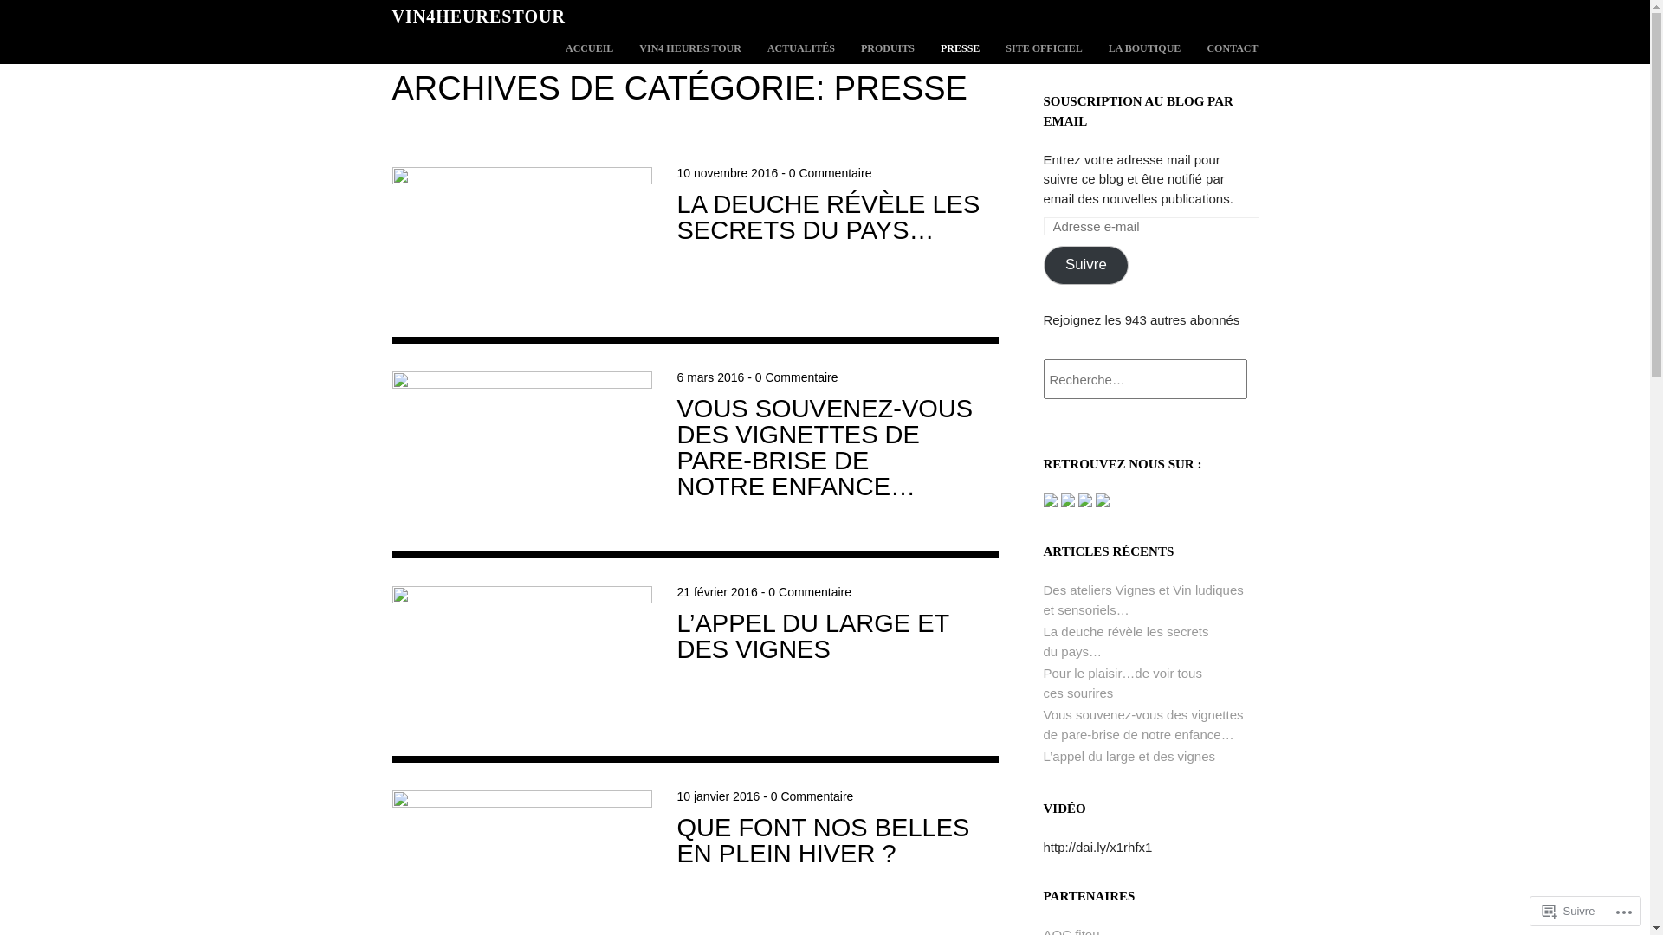 This screenshot has width=1663, height=935. Describe the element at coordinates (1103, 502) in the screenshot. I see `Contacter vin4 heures tour` at that location.